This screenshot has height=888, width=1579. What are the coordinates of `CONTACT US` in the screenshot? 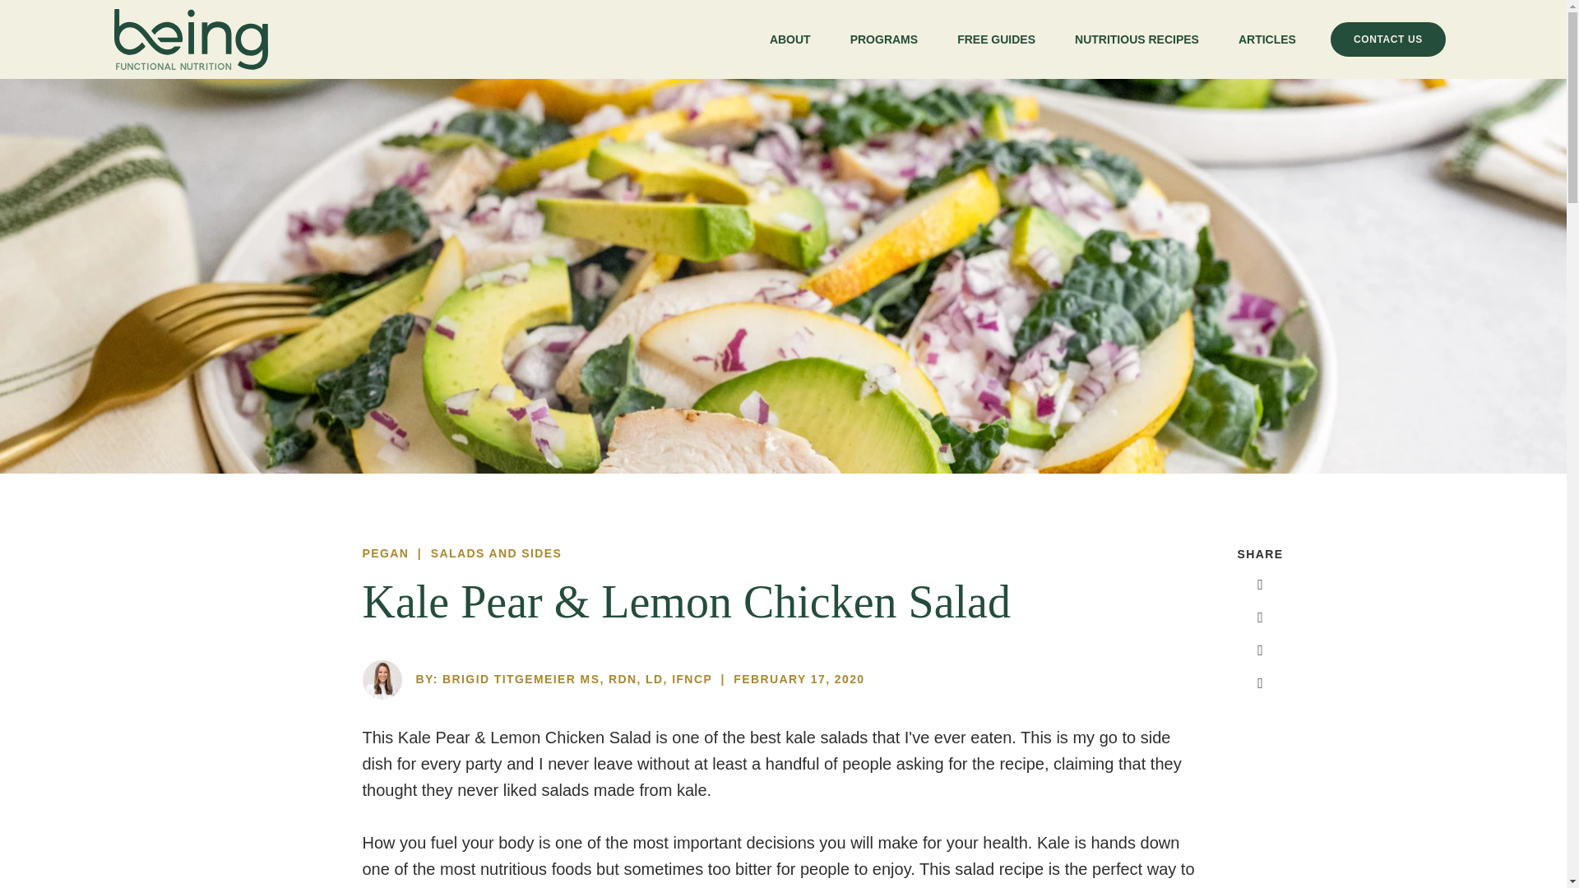 It's located at (1388, 39).